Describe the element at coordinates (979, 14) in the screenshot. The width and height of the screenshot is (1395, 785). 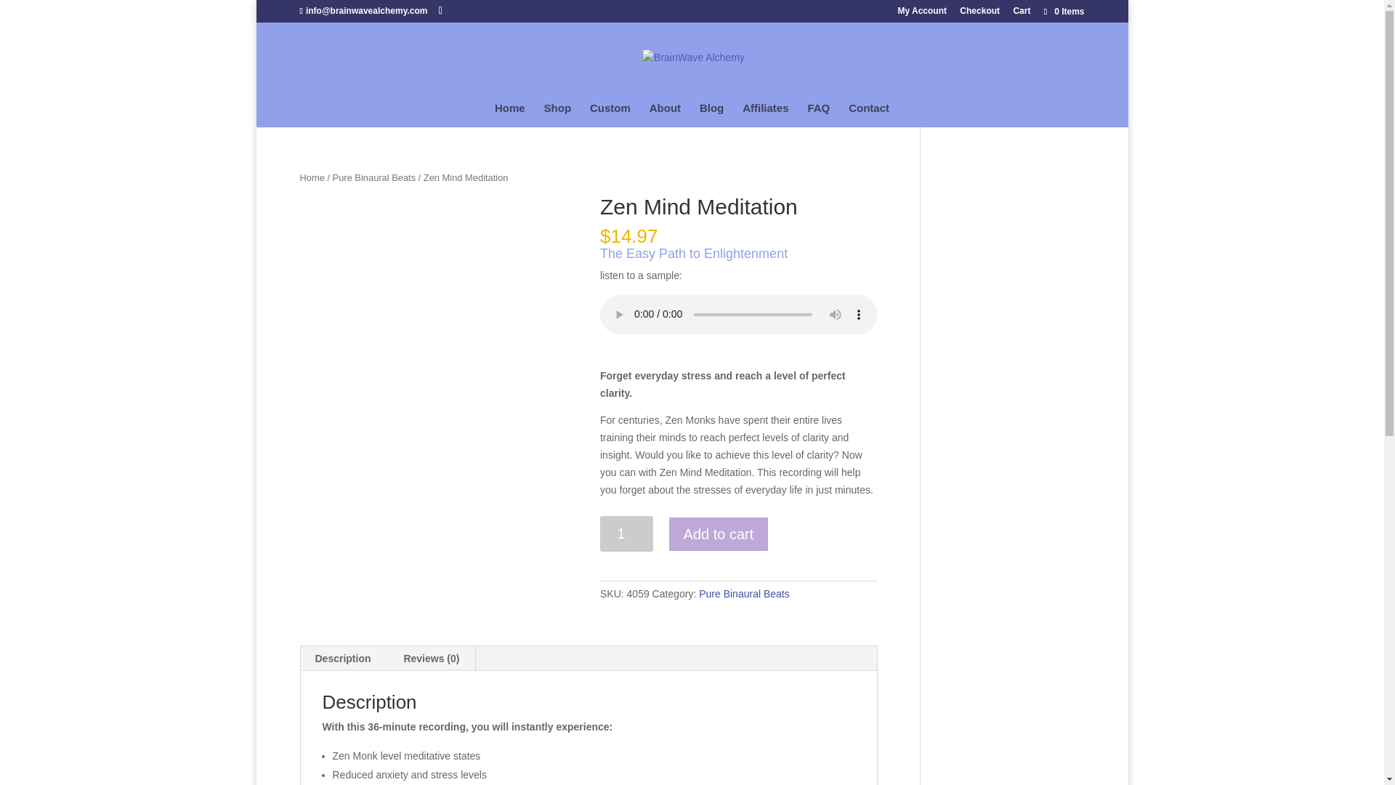
I see `Checkout` at that location.